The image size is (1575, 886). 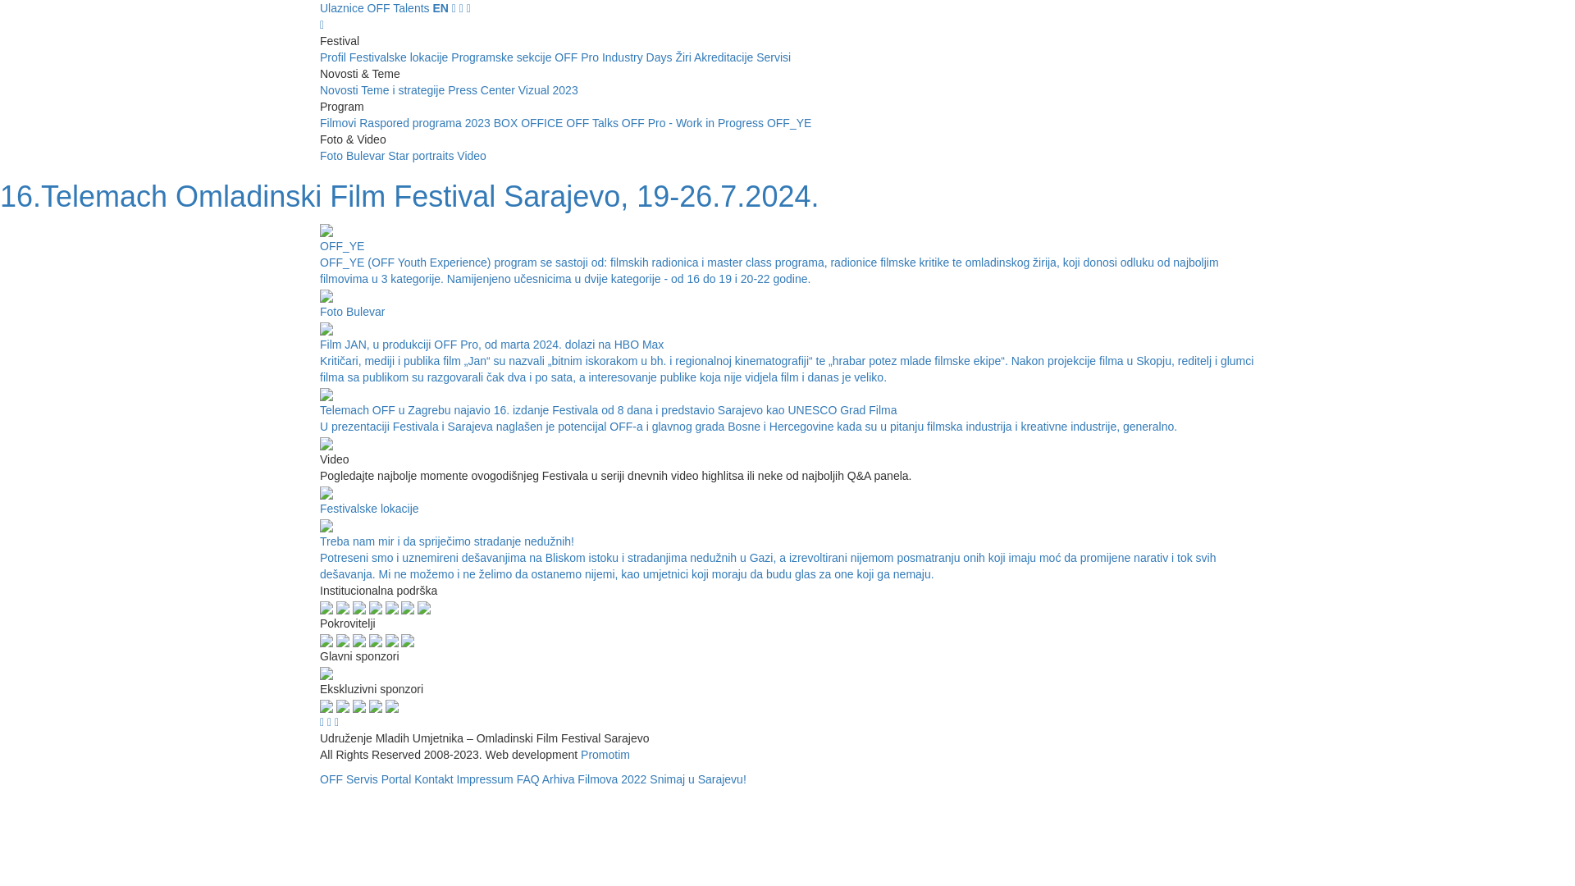 What do you see at coordinates (503, 57) in the screenshot?
I see `Programske sekcije` at bounding box center [503, 57].